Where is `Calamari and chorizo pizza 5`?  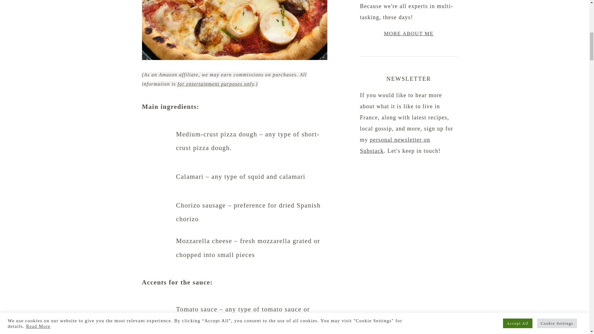
Calamari and chorizo pizza 5 is located at coordinates (157, 255).